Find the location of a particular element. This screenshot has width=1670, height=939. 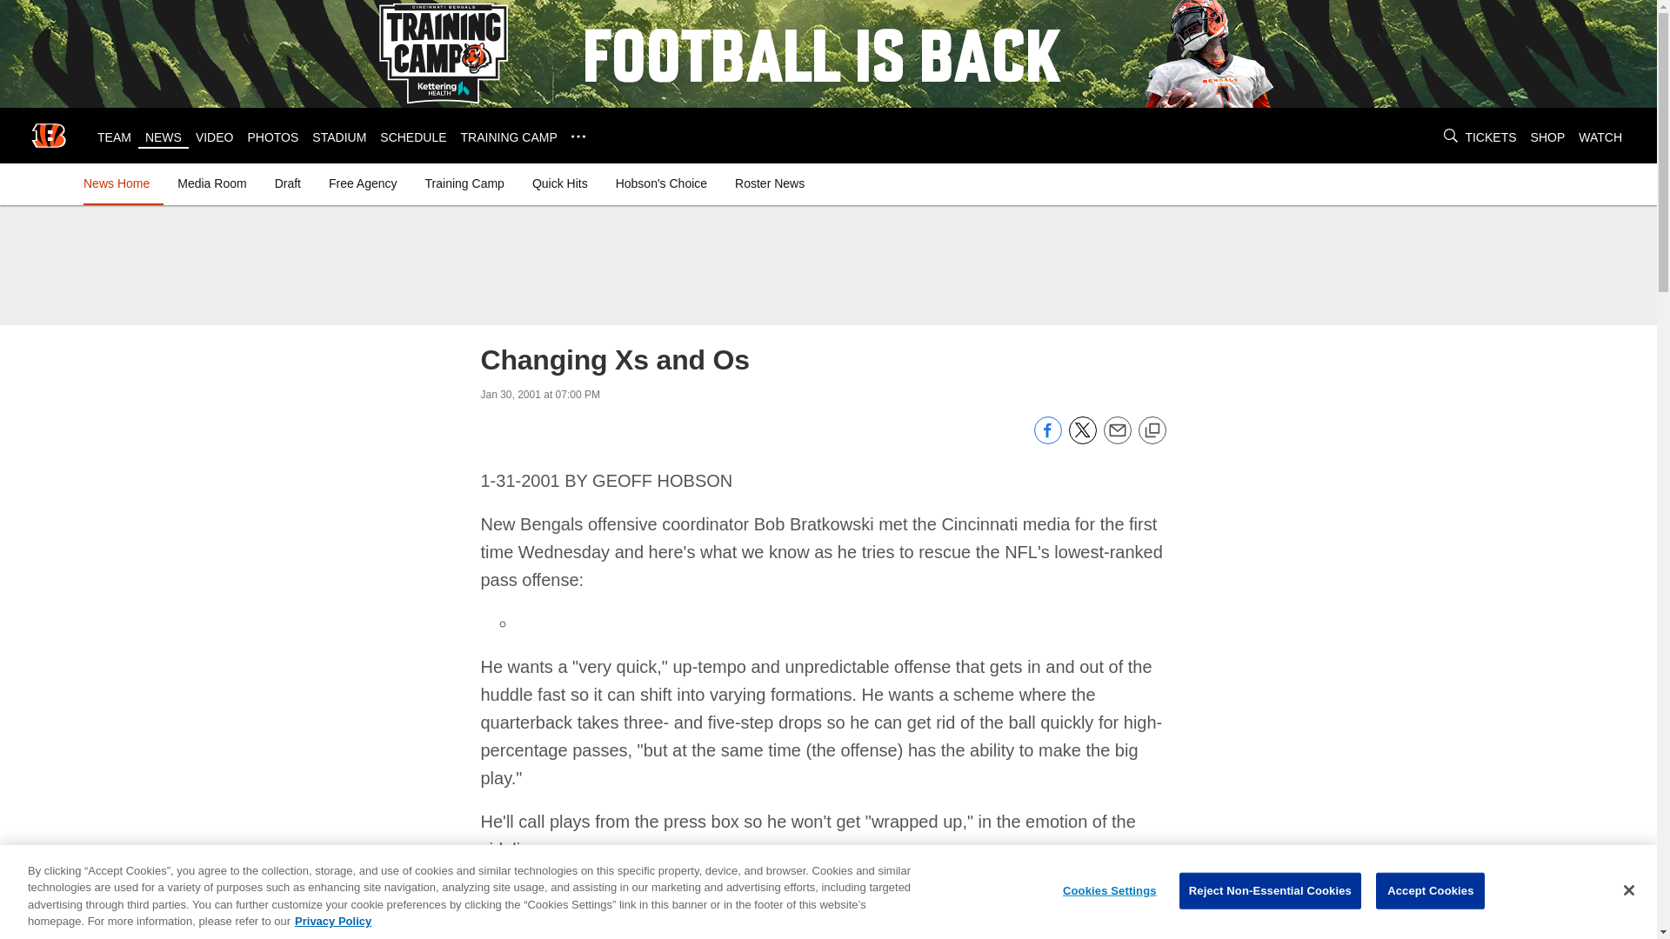

Free Agency is located at coordinates (363, 183).